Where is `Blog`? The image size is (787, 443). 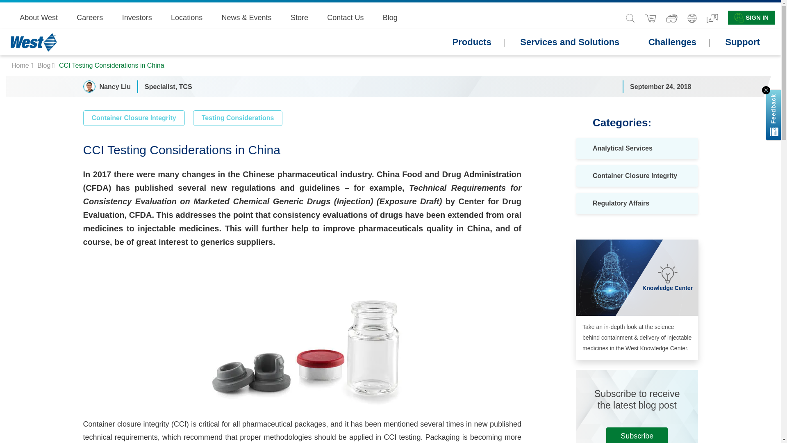
Blog is located at coordinates (390, 17).